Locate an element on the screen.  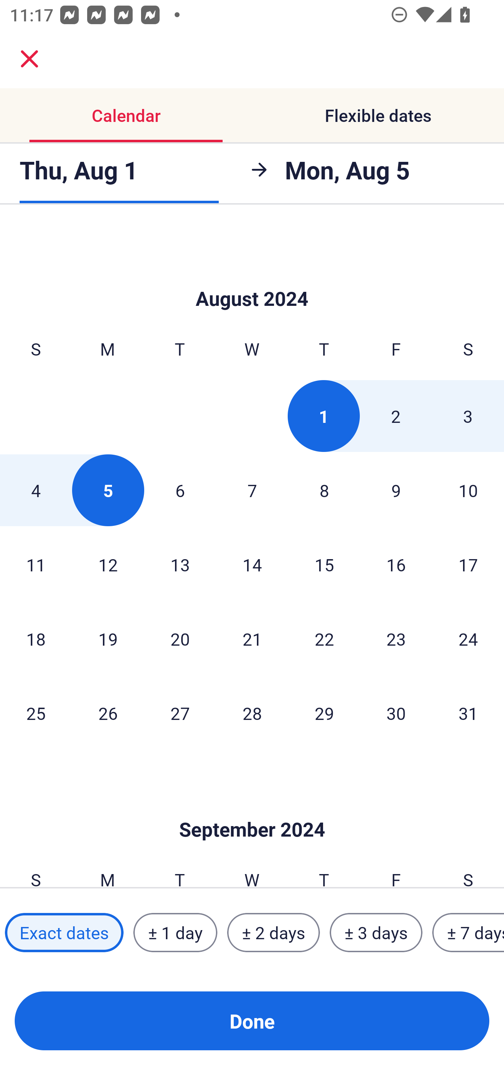
13 Tuesday, August 13, 2024 is located at coordinates (180, 564).